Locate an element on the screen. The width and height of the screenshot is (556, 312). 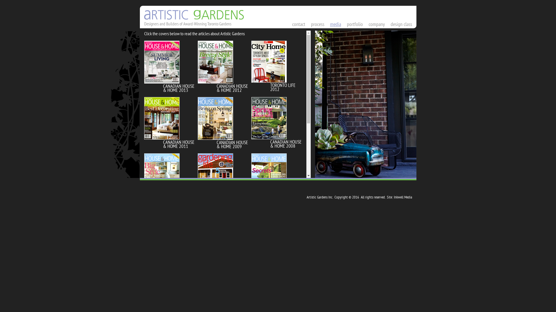
Inkwell Media is located at coordinates (403, 197).